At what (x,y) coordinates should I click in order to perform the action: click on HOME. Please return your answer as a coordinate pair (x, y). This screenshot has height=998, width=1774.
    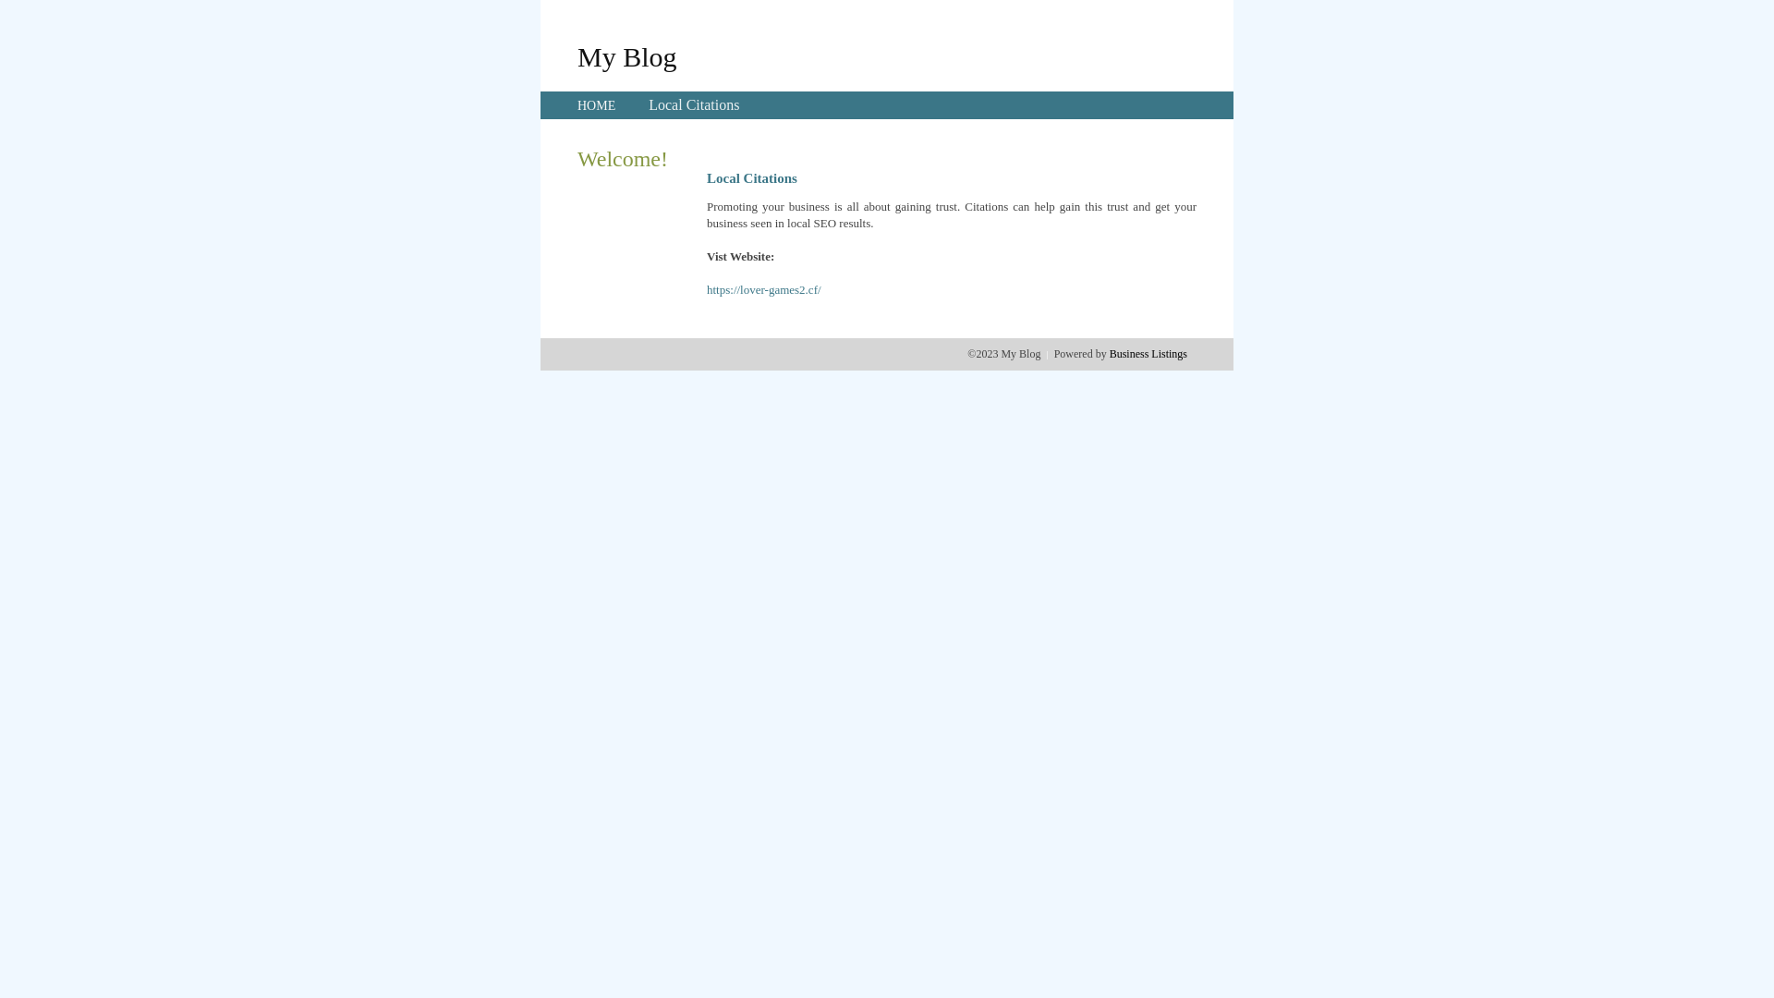
    Looking at the image, I should click on (597, 105).